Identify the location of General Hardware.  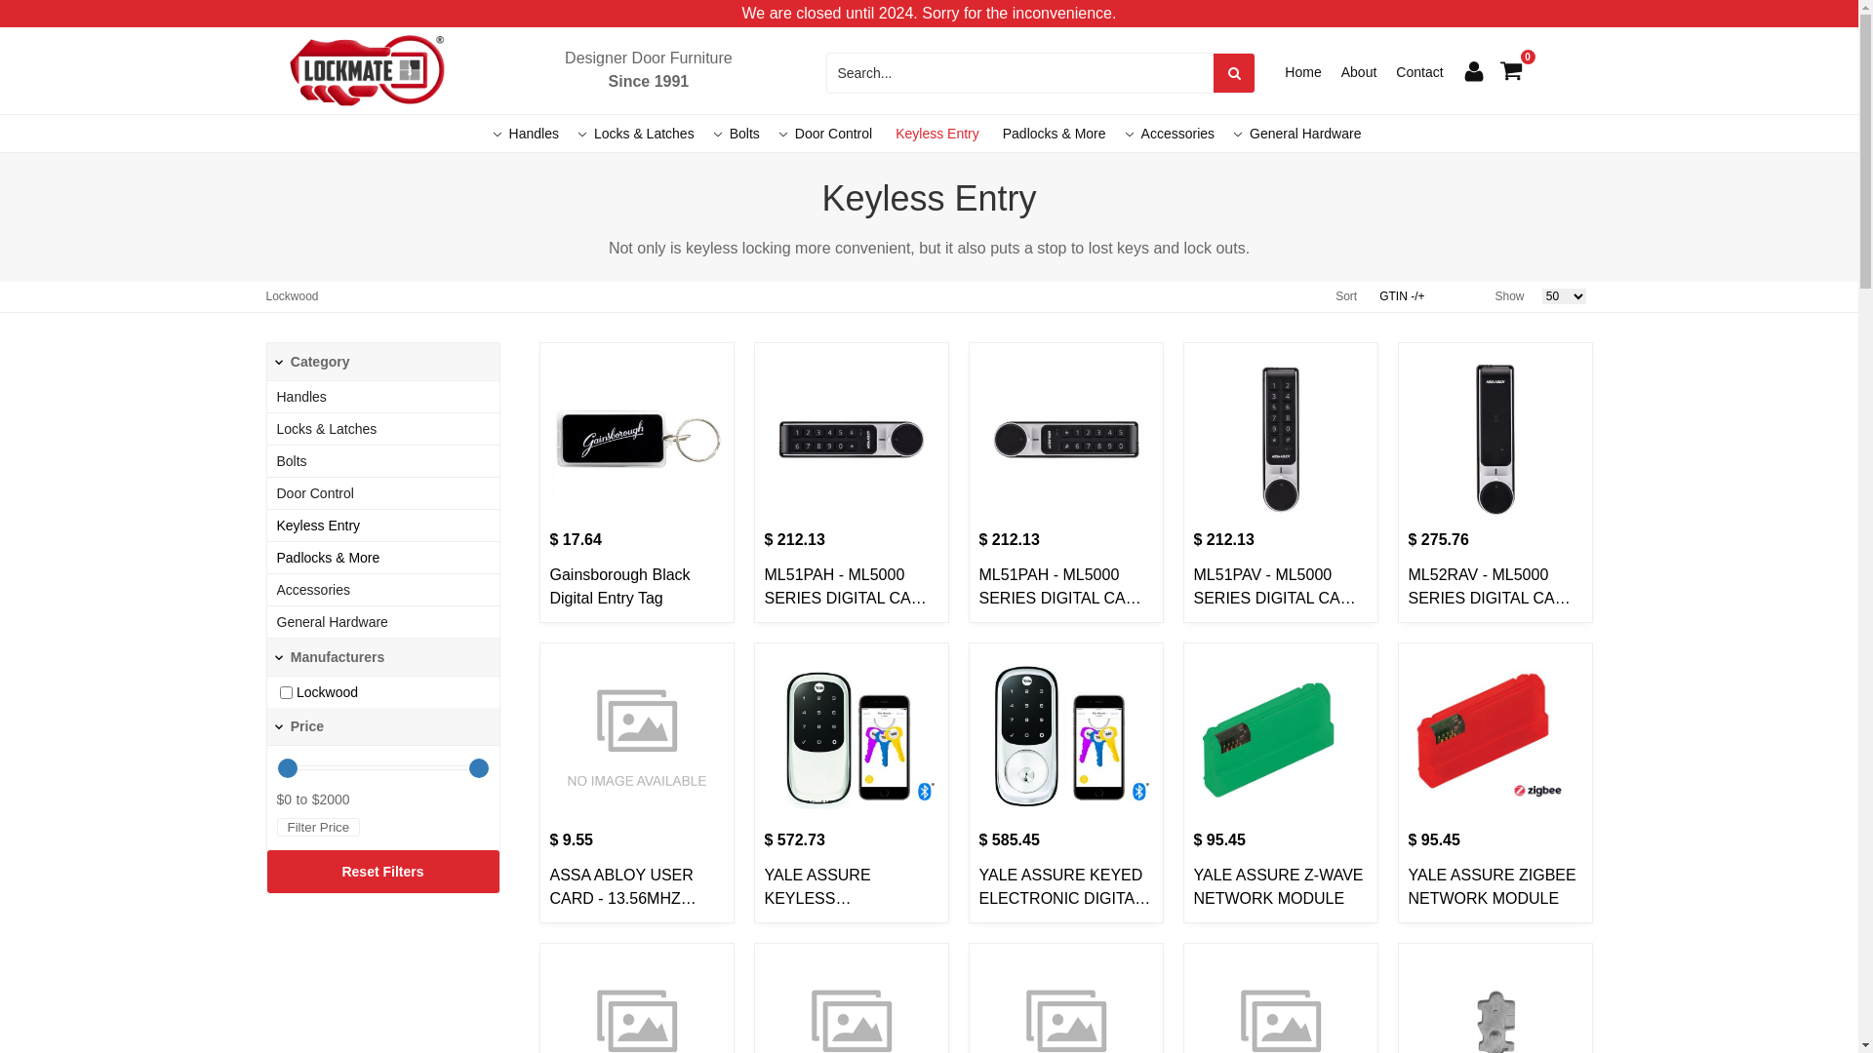
(1305, 134).